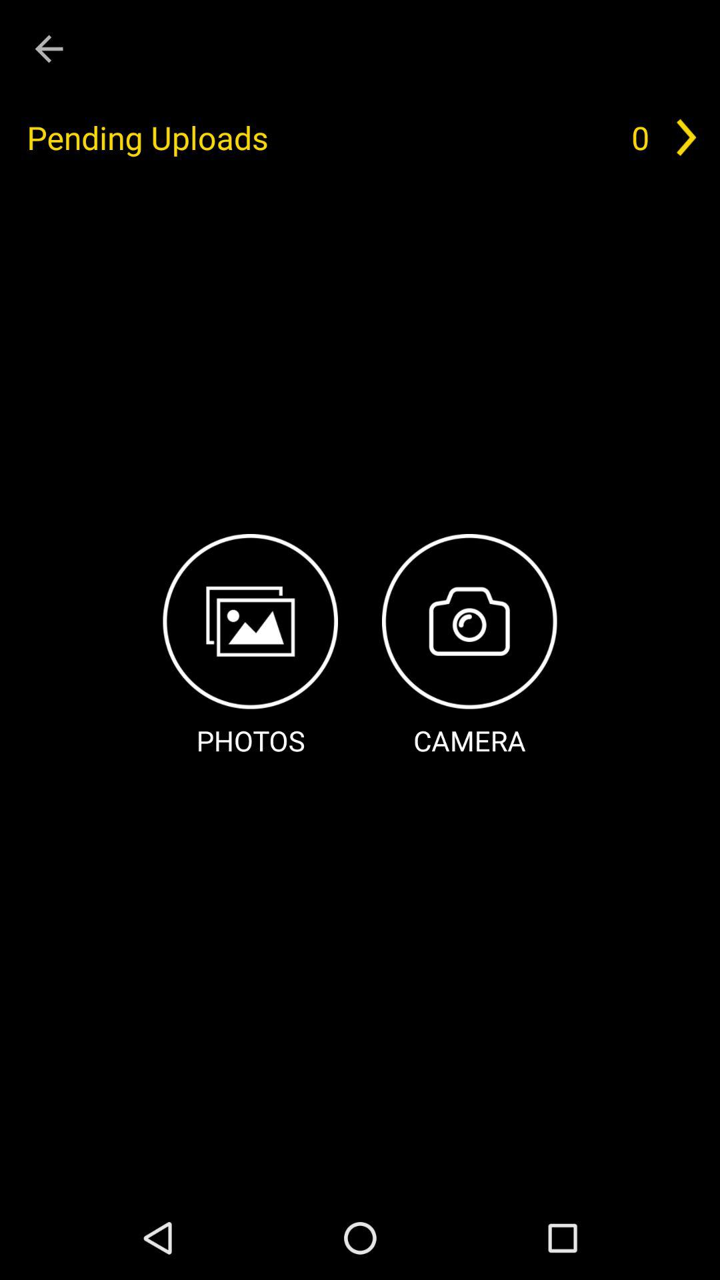  I want to click on turn off icon to the right of photos, so click(469, 647).